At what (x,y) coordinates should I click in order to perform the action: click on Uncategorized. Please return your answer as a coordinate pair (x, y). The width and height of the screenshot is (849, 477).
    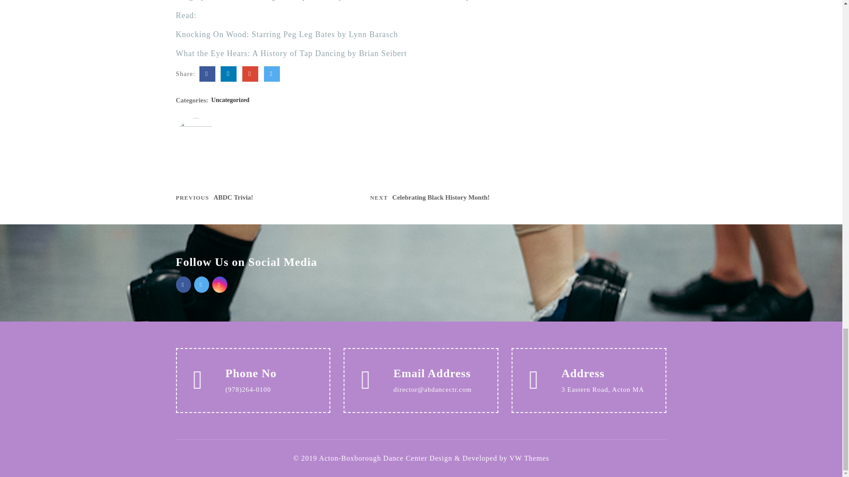
    Looking at the image, I should click on (217, 200).